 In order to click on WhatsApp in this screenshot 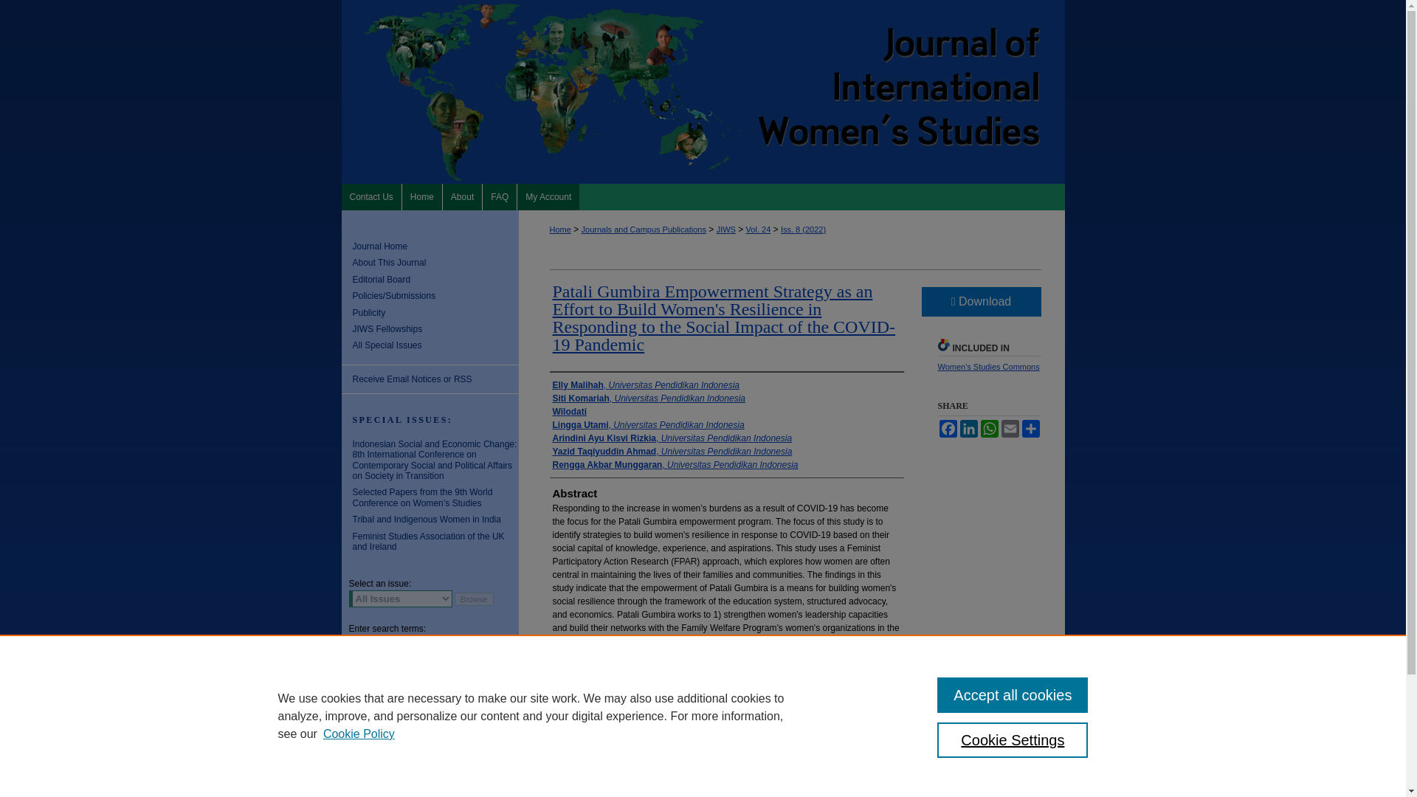, I will do `click(989, 428)`.